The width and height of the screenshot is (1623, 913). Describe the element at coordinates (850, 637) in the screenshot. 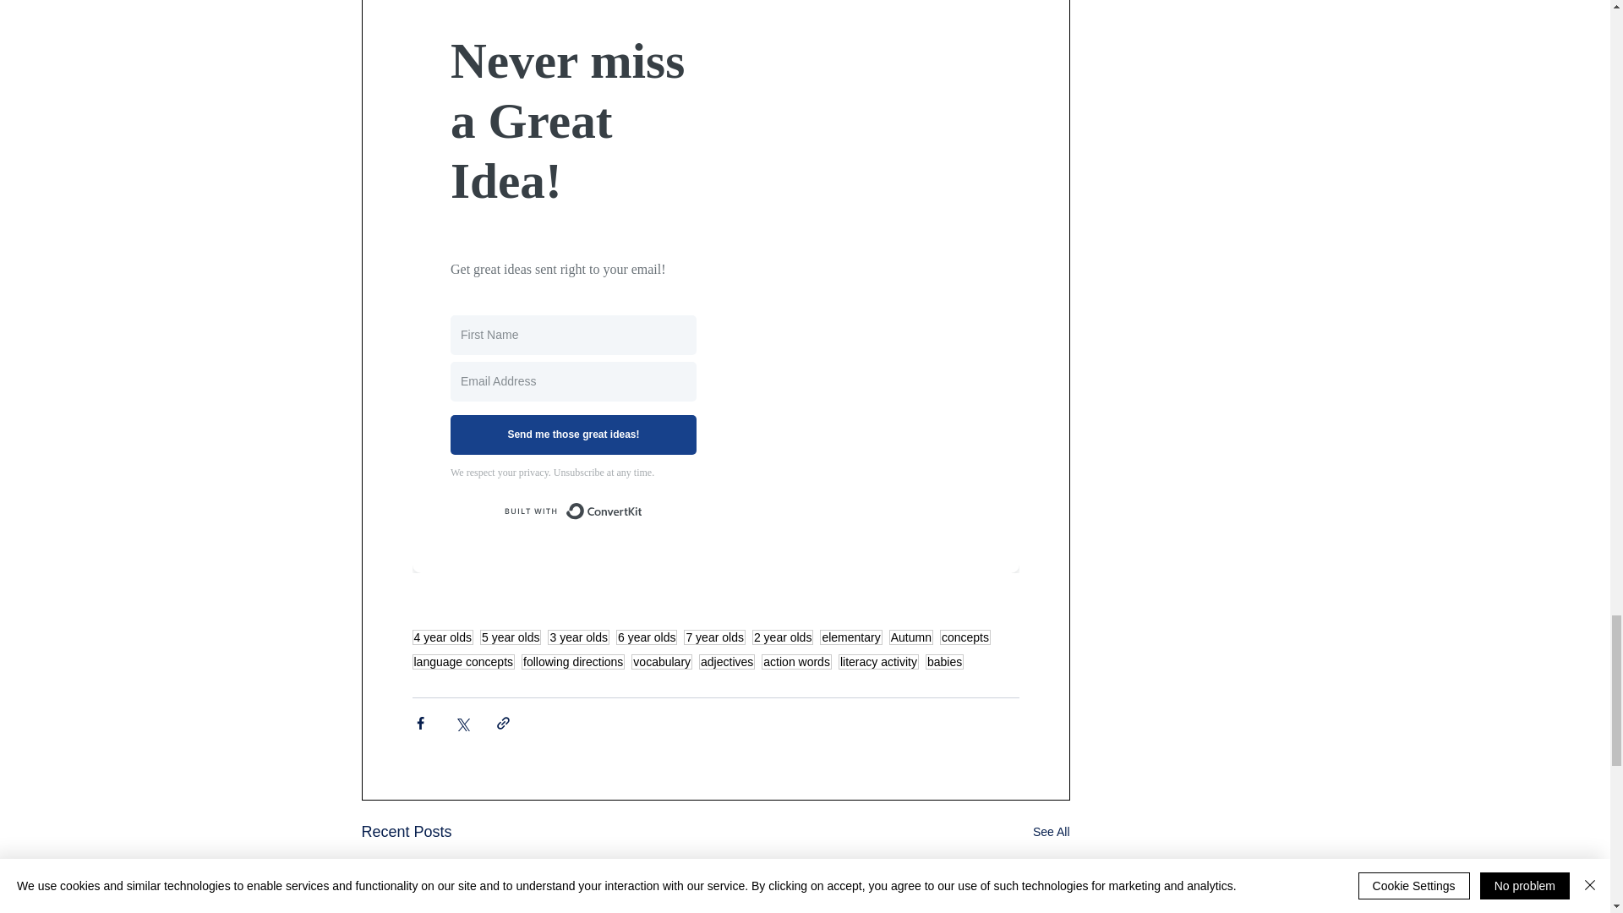

I see `elementary` at that location.